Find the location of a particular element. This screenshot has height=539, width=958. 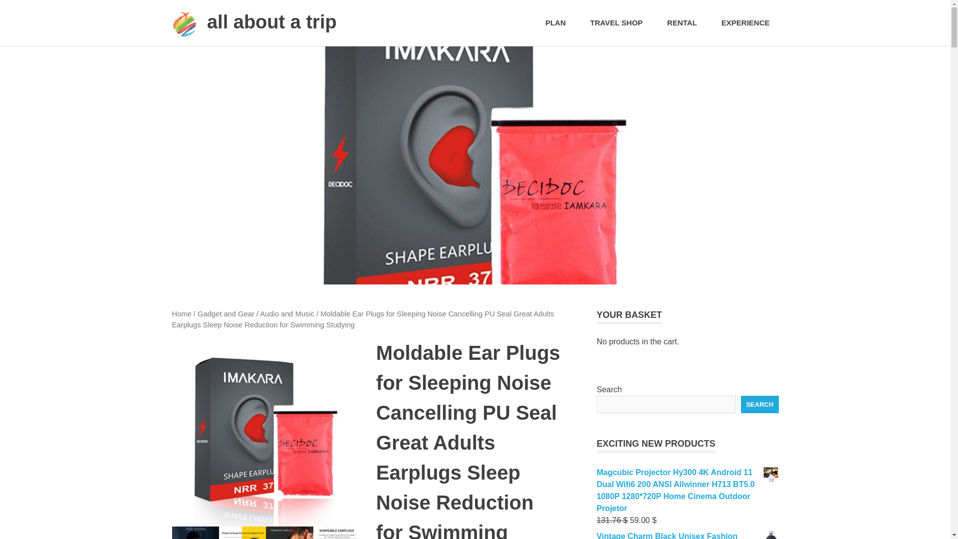

Home is located at coordinates (181, 314).